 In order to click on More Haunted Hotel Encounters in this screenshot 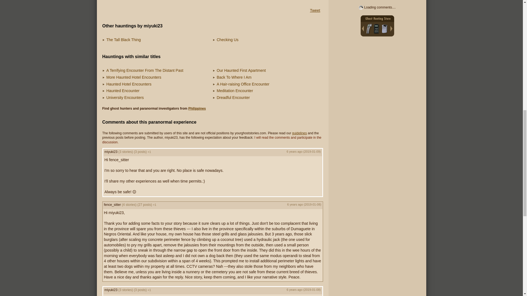, I will do `click(134, 77)`.